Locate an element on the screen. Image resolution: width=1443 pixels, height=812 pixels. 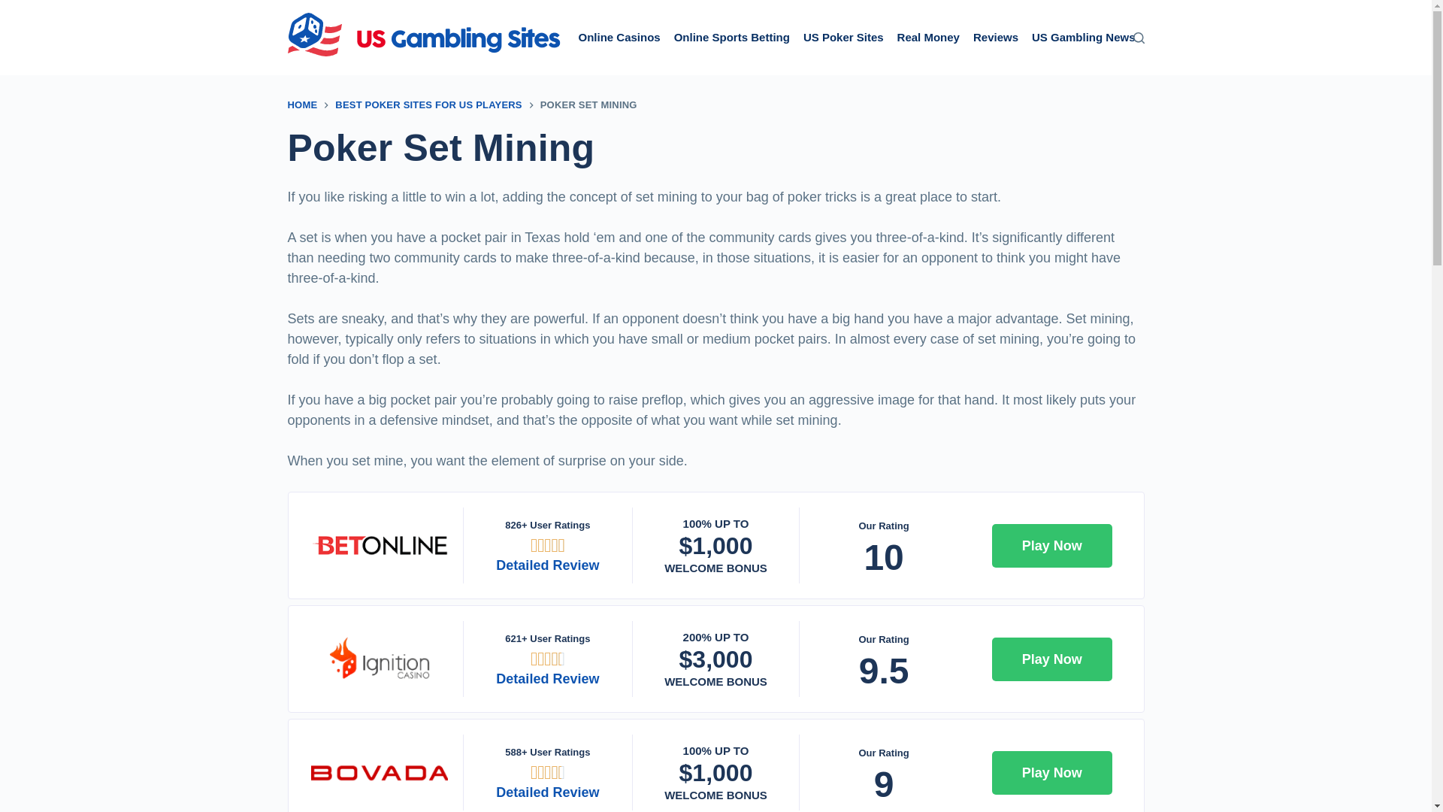
Play Now is located at coordinates (1052, 545).